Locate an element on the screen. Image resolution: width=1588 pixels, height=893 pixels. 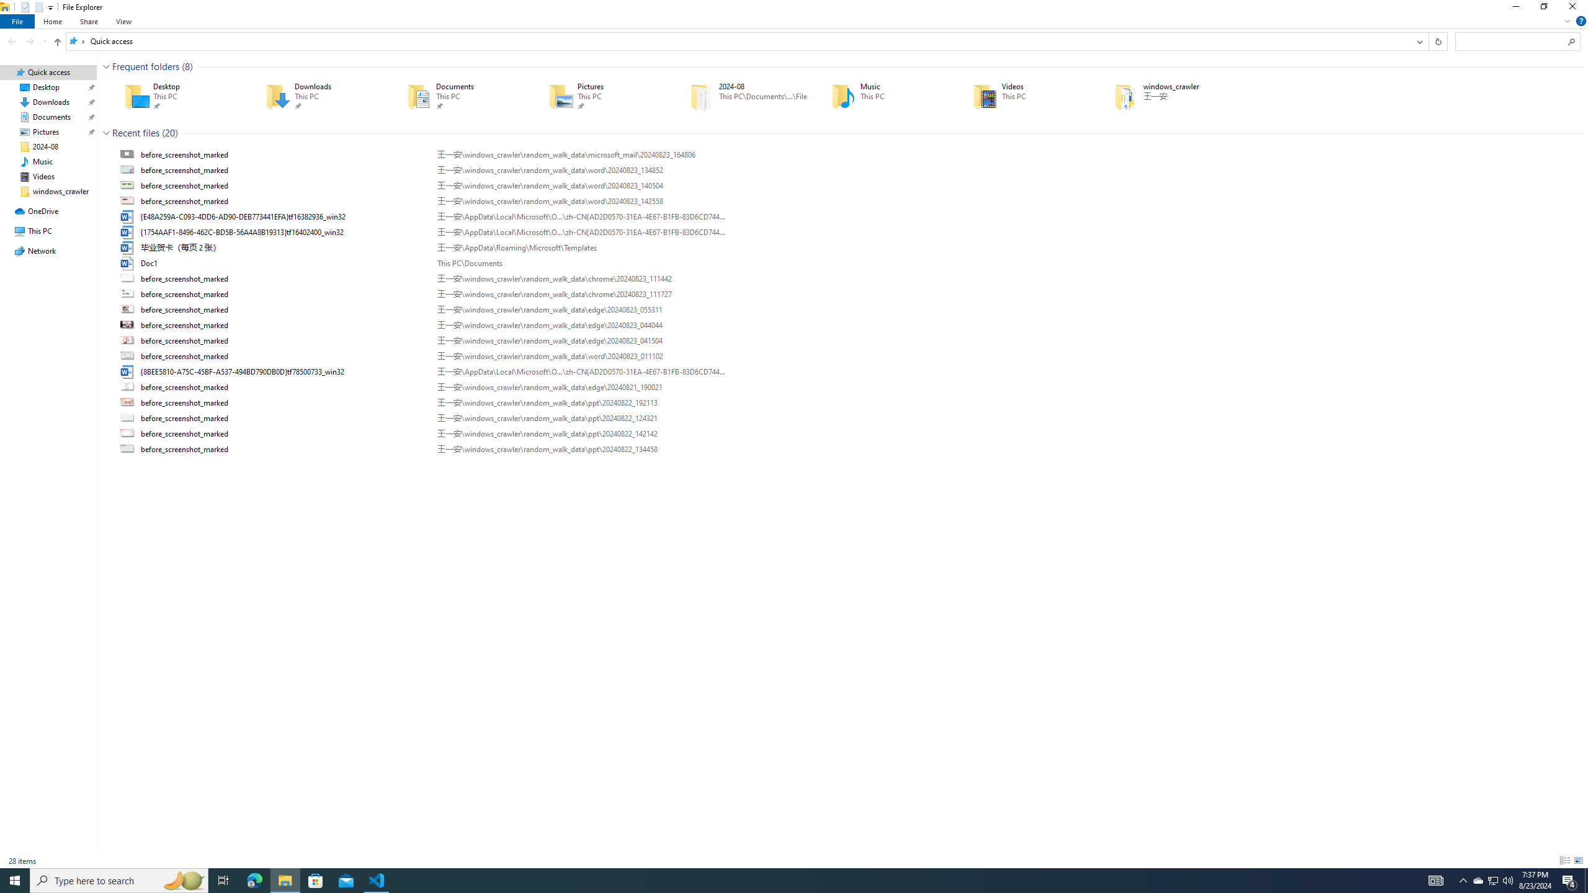
View is located at coordinates (124, 21).